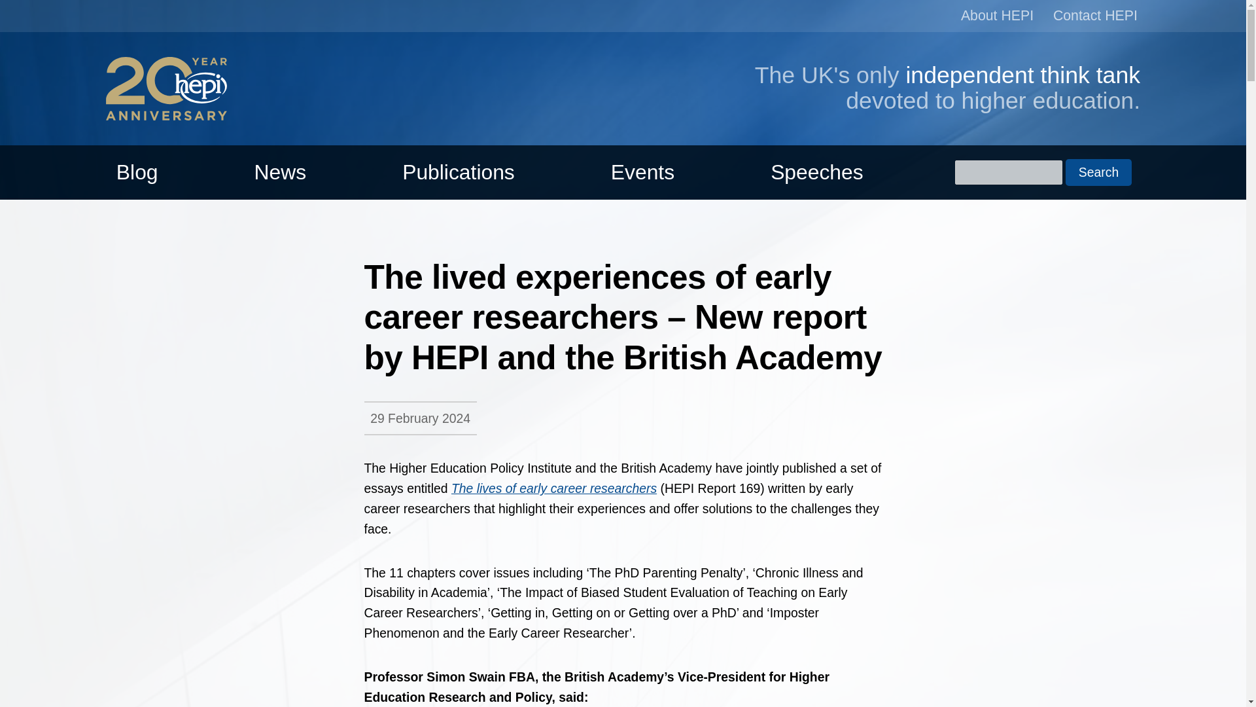 The height and width of the screenshot is (707, 1256). Describe the element at coordinates (1098, 173) in the screenshot. I see `Search` at that location.